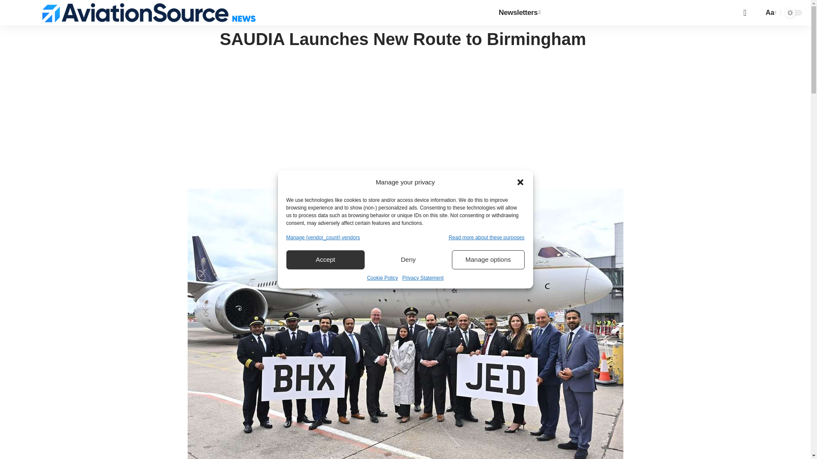 Image resolution: width=817 pixels, height=459 pixels. Describe the element at coordinates (149, 13) in the screenshot. I see `AviationSource News` at that location.